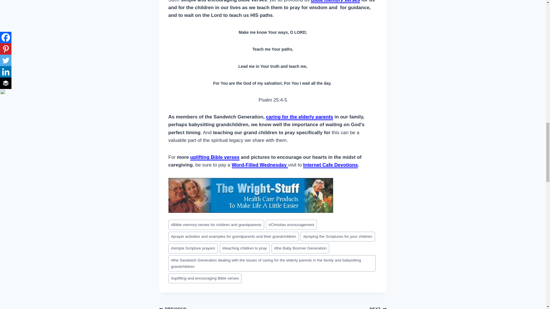 Image resolution: width=550 pixels, height=309 pixels. I want to click on Word-Filled Wednesday, so click(260, 165).